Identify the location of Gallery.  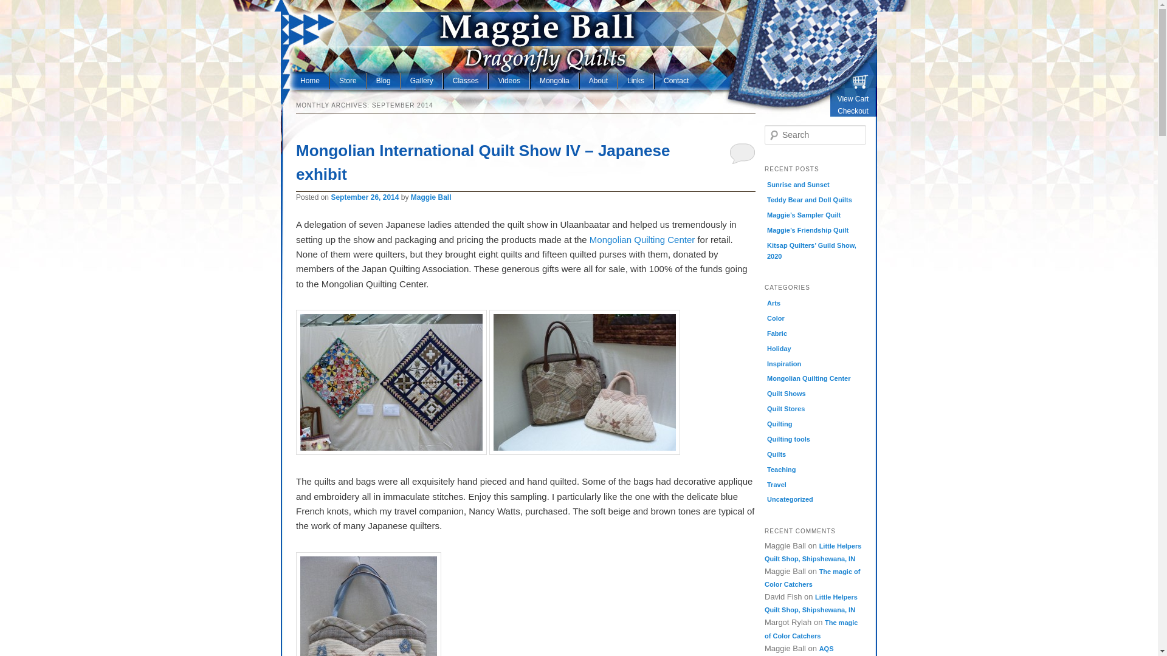
(422, 80).